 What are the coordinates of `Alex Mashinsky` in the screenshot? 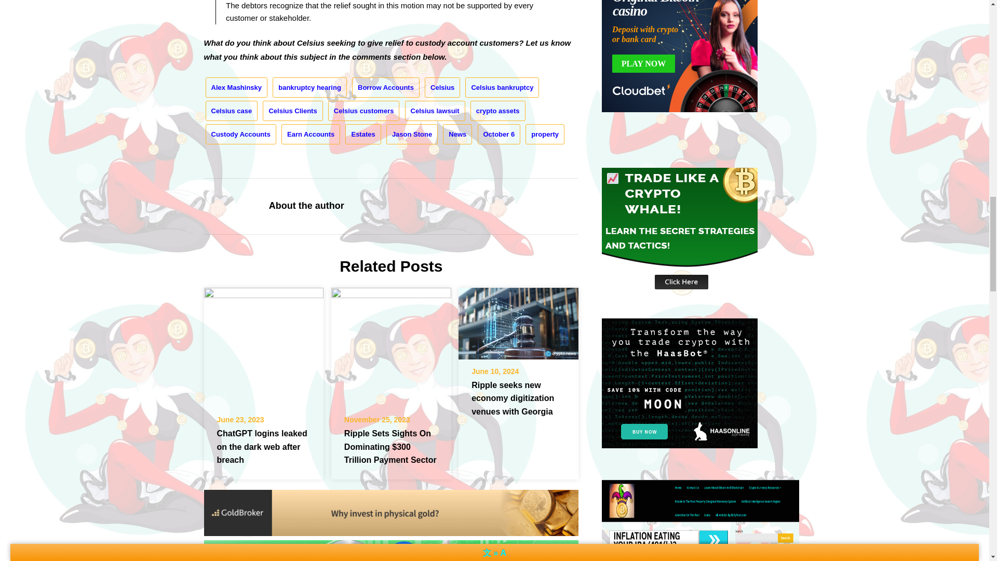 It's located at (237, 87).